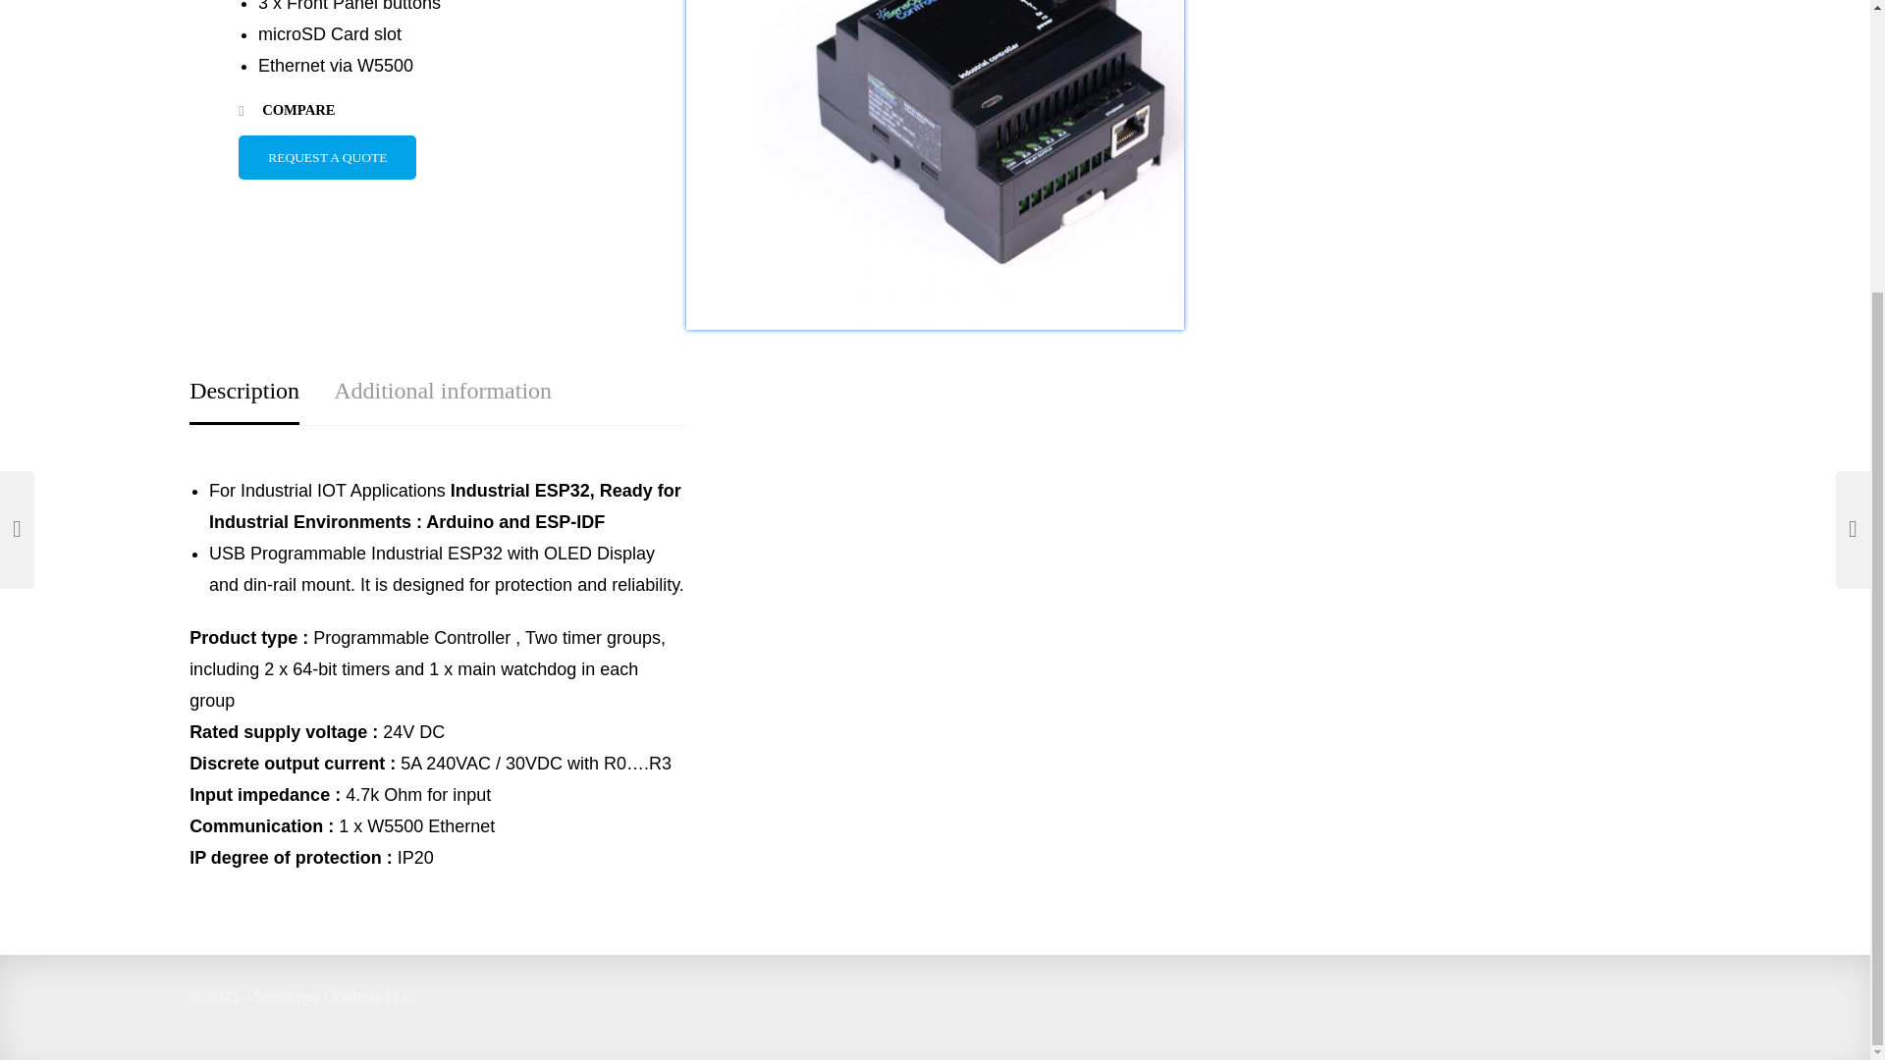 The width and height of the screenshot is (1885, 1060). I want to click on Additional information, so click(442, 391).